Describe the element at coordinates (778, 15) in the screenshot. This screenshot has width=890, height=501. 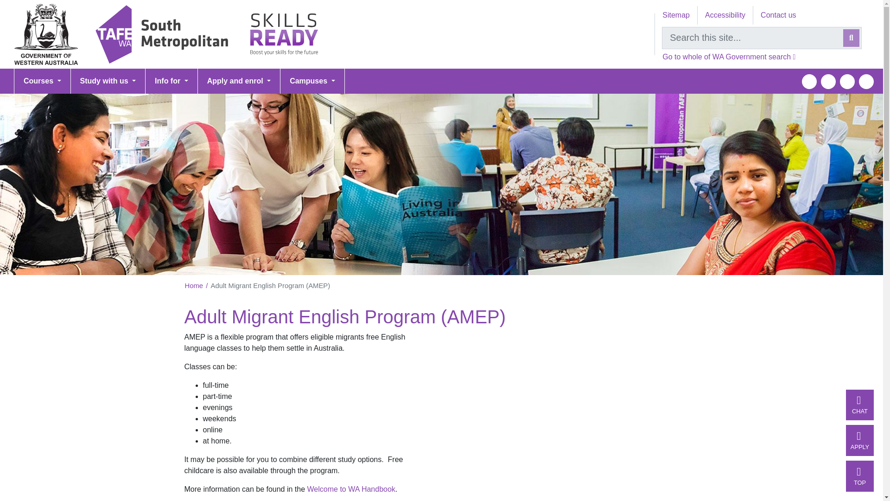
I see `Contact us` at that location.